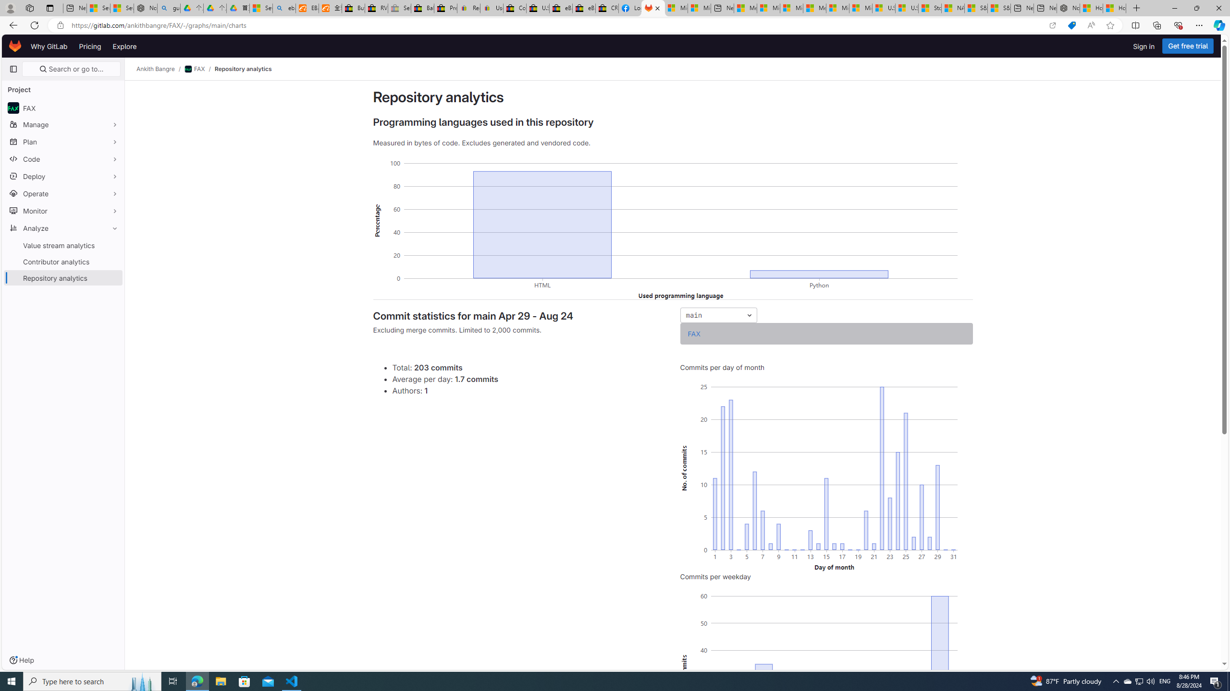 This screenshot has width=1230, height=691. What do you see at coordinates (468, 8) in the screenshot?
I see `Register: Create a personal eBay account` at bounding box center [468, 8].